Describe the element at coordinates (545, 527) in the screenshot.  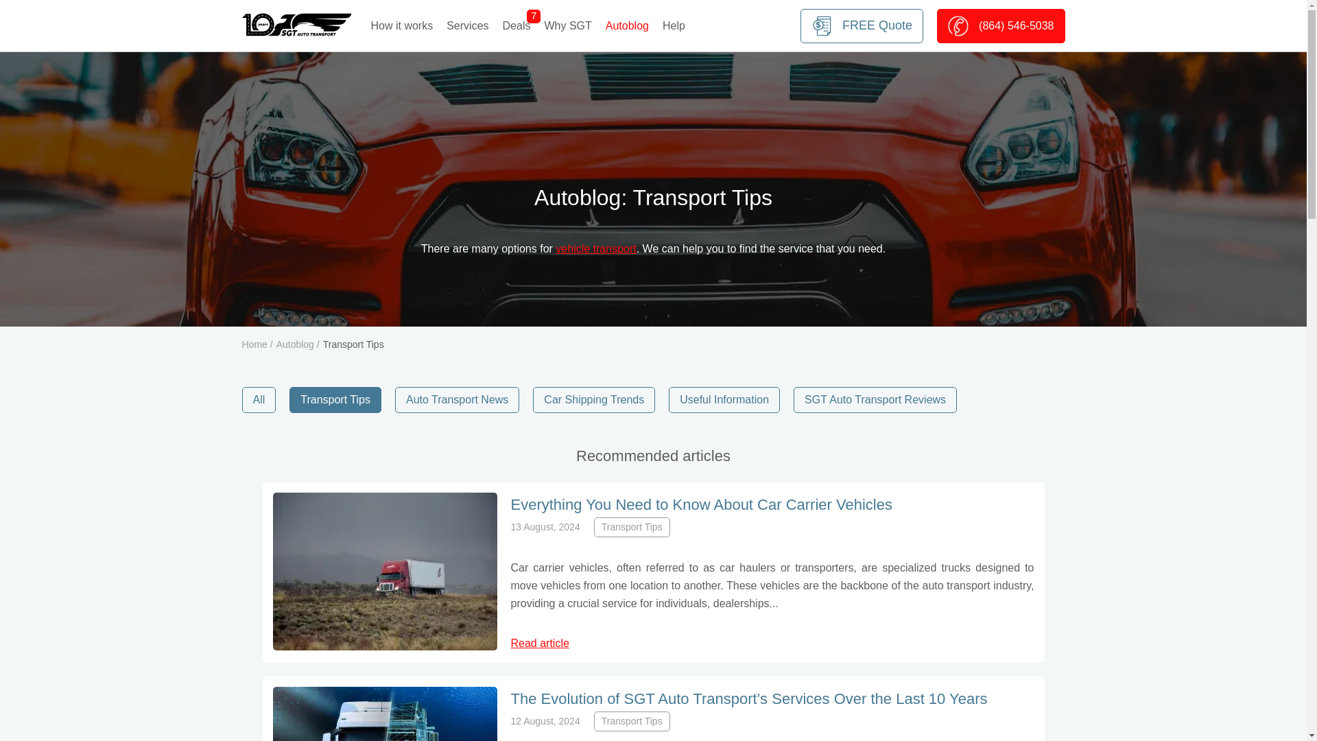
I see `Tuesday, August 13, 2024 - 07:47` at that location.